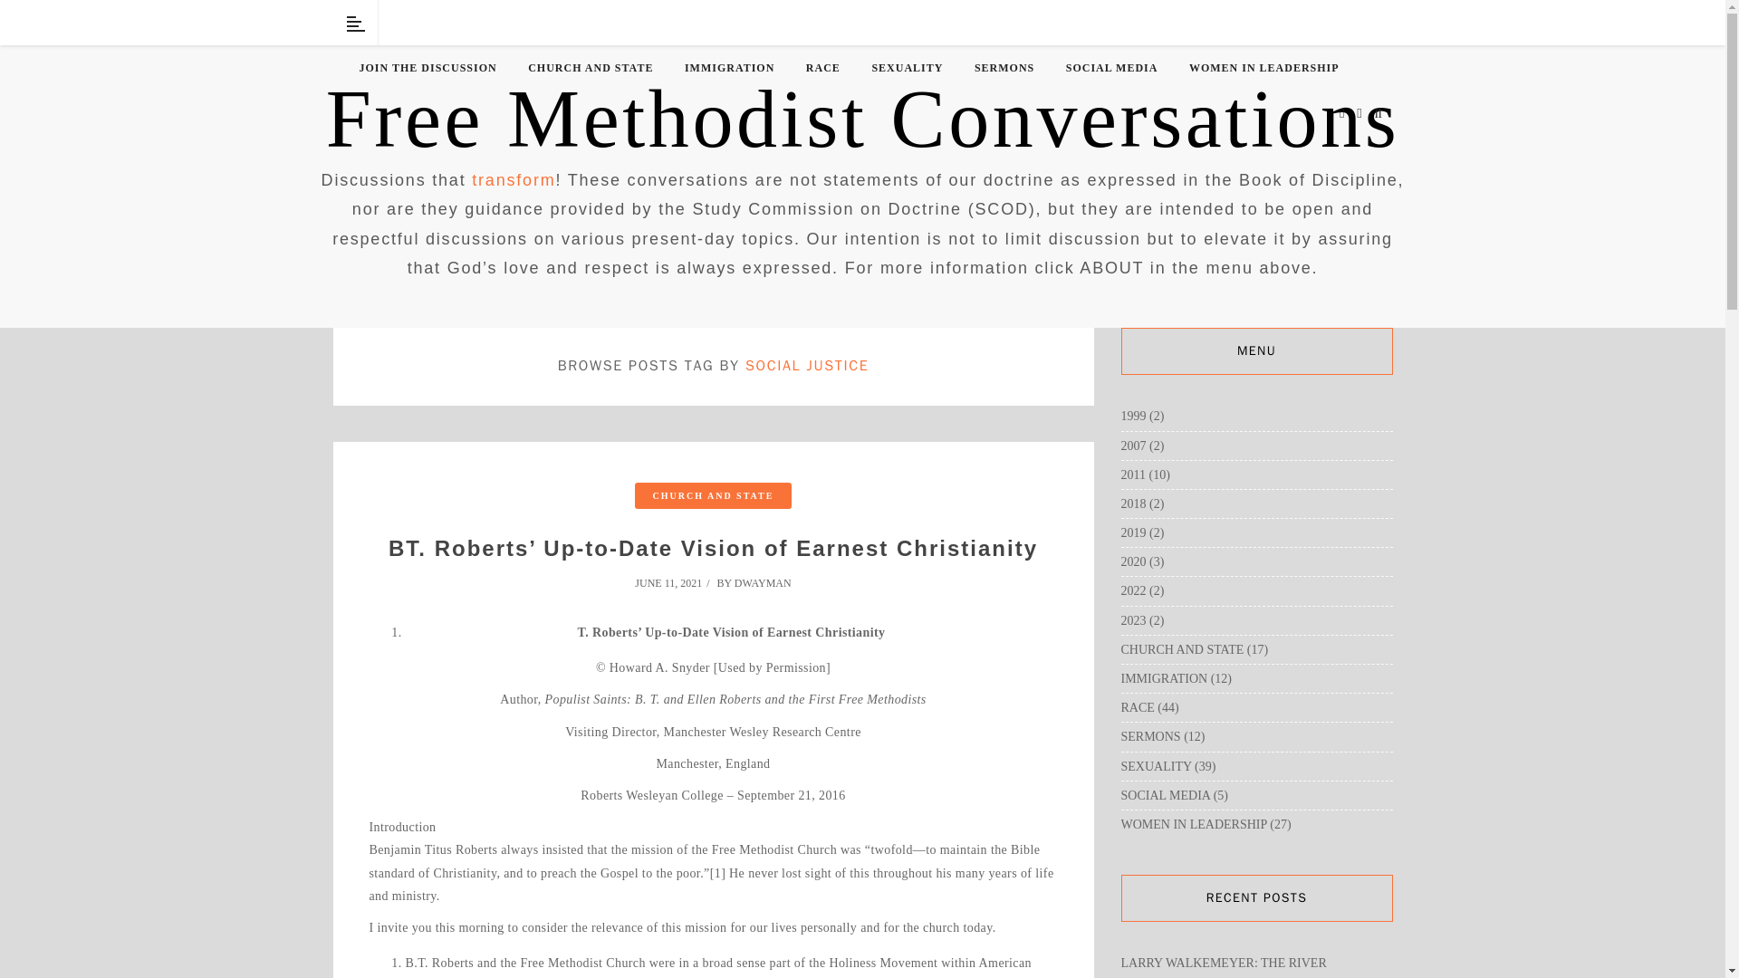  What do you see at coordinates (427, 68) in the screenshot?
I see `JOIN THE DISCUSSION` at bounding box center [427, 68].